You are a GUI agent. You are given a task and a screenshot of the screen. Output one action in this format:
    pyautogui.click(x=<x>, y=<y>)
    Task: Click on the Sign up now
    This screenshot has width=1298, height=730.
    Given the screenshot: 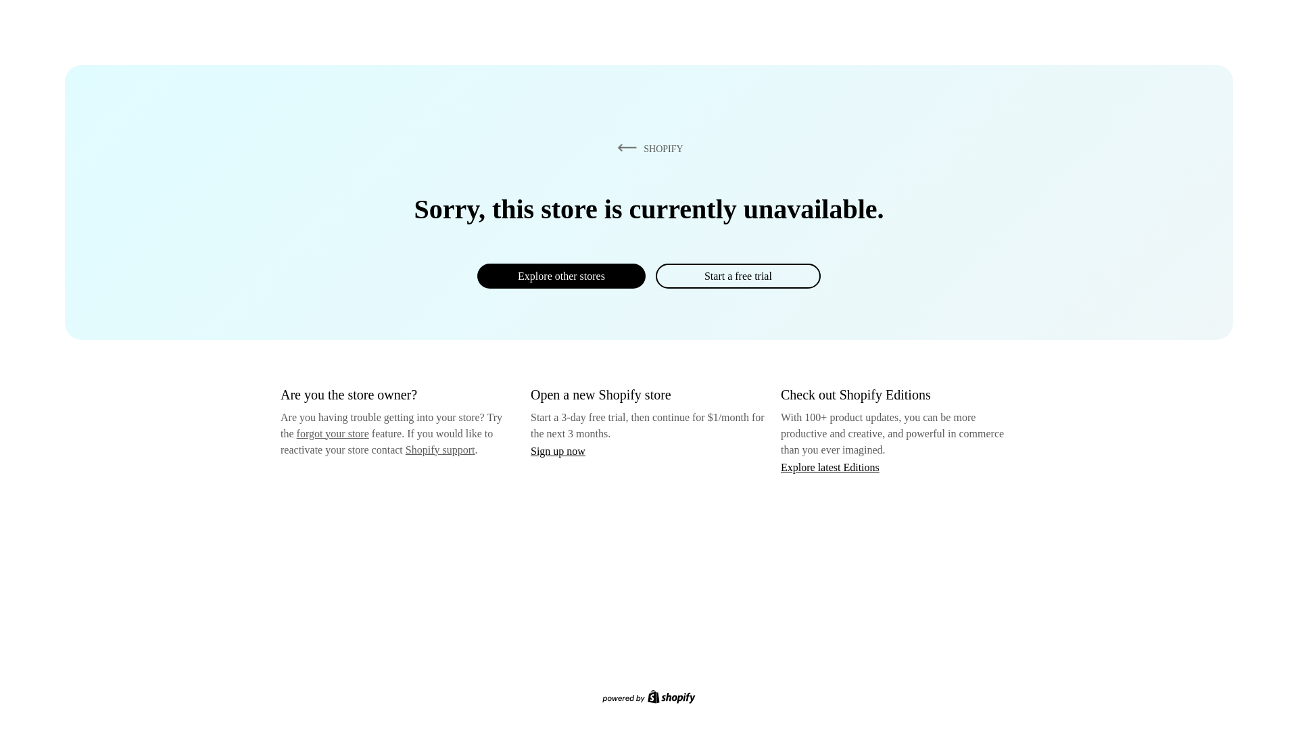 What is the action you would take?
    pyautogui.click(x=558, y=451)
    